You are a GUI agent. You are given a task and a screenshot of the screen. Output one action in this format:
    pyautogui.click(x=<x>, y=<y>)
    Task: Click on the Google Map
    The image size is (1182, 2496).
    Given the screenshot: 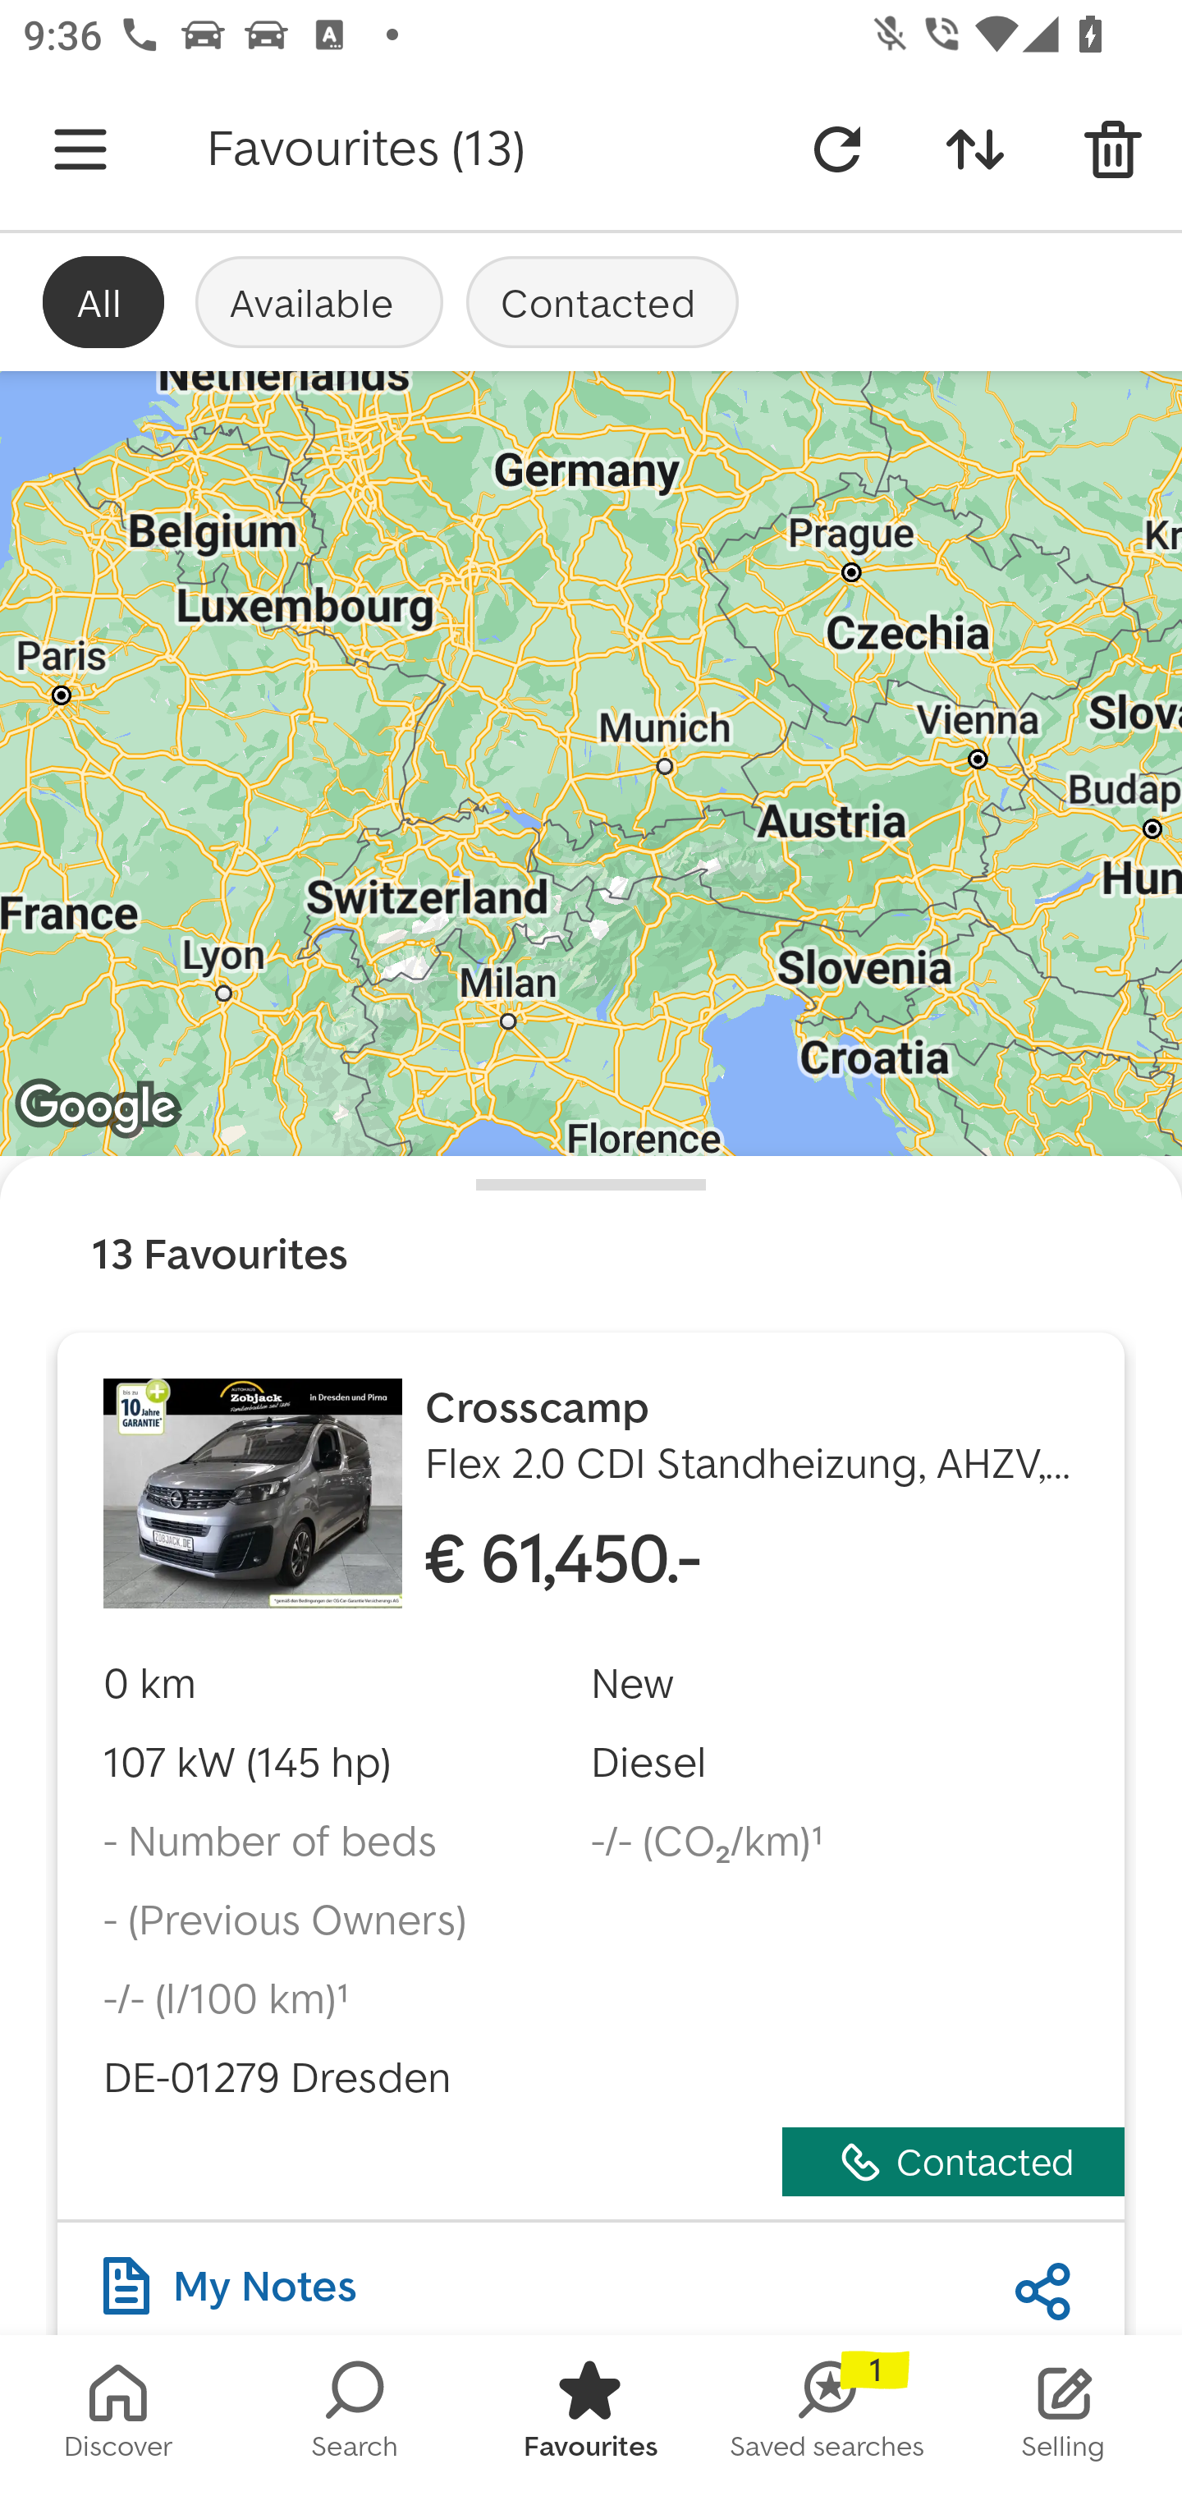 What is the action you would take?
    pyautogui.click(x=591, y=764)
    